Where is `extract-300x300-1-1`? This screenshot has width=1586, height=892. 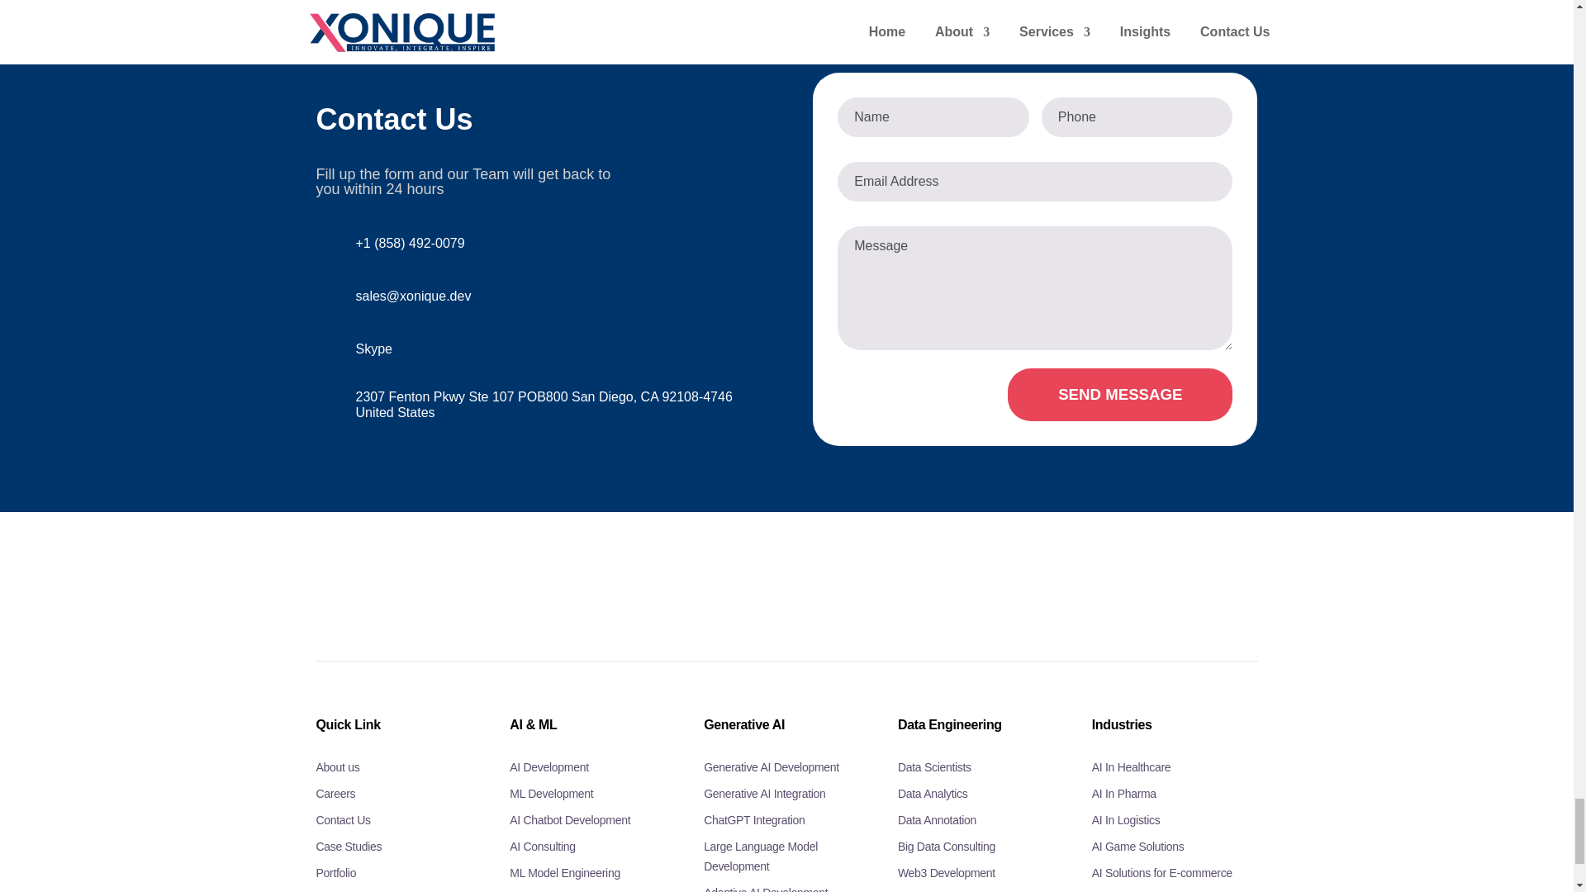
extract-300x300-1-1 is located at coordinates (704, 586).